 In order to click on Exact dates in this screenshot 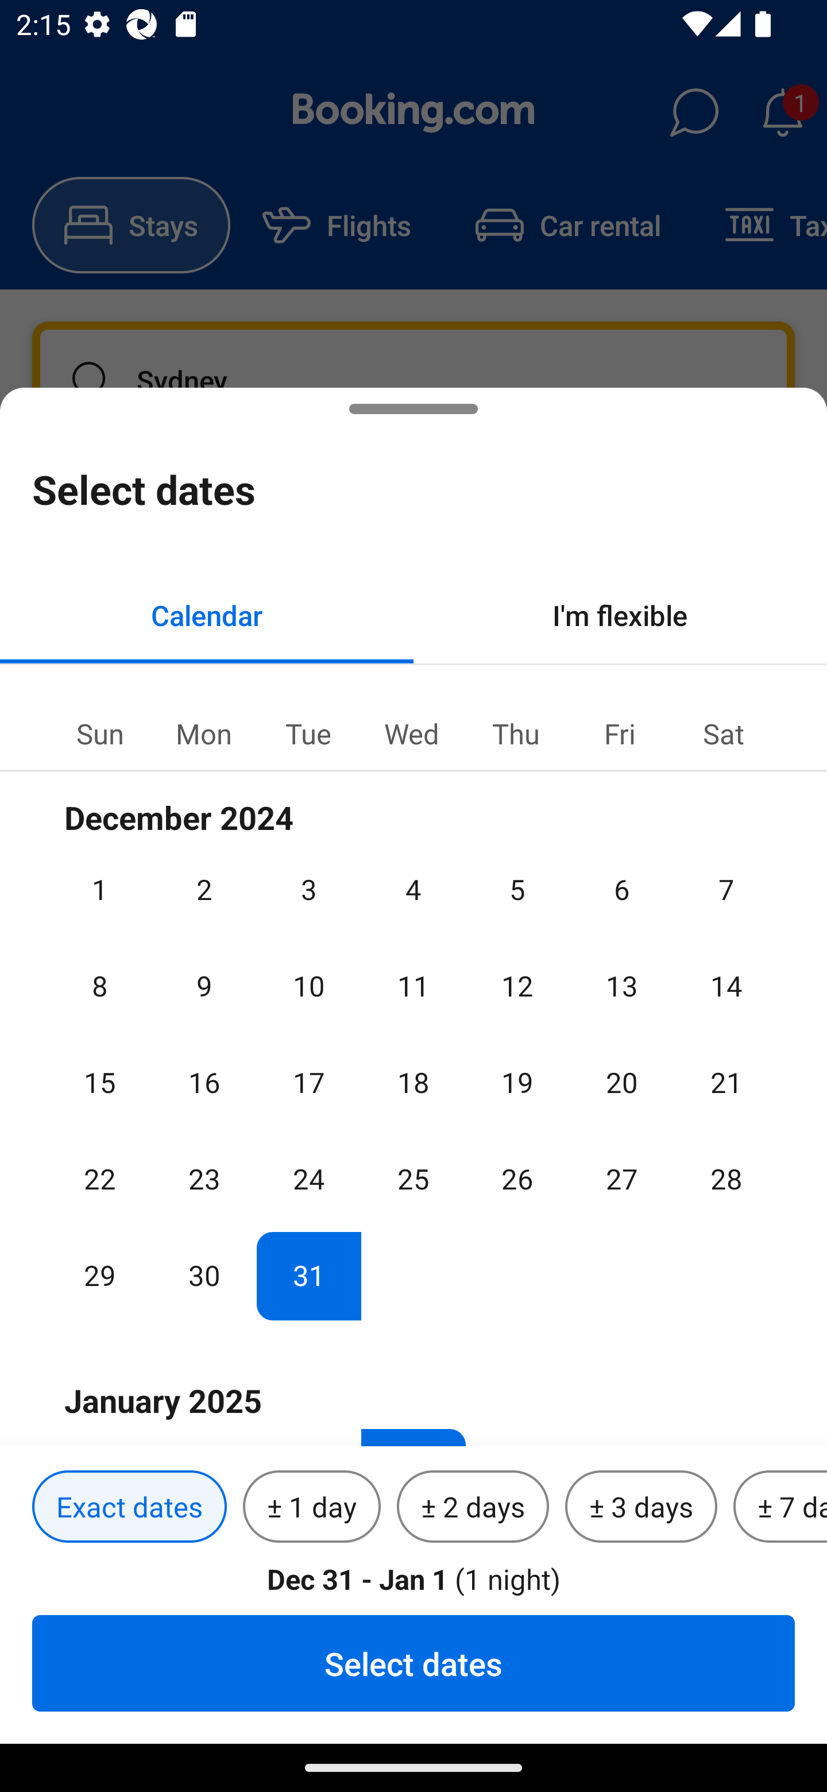, I will do `click(129, 1507)`.